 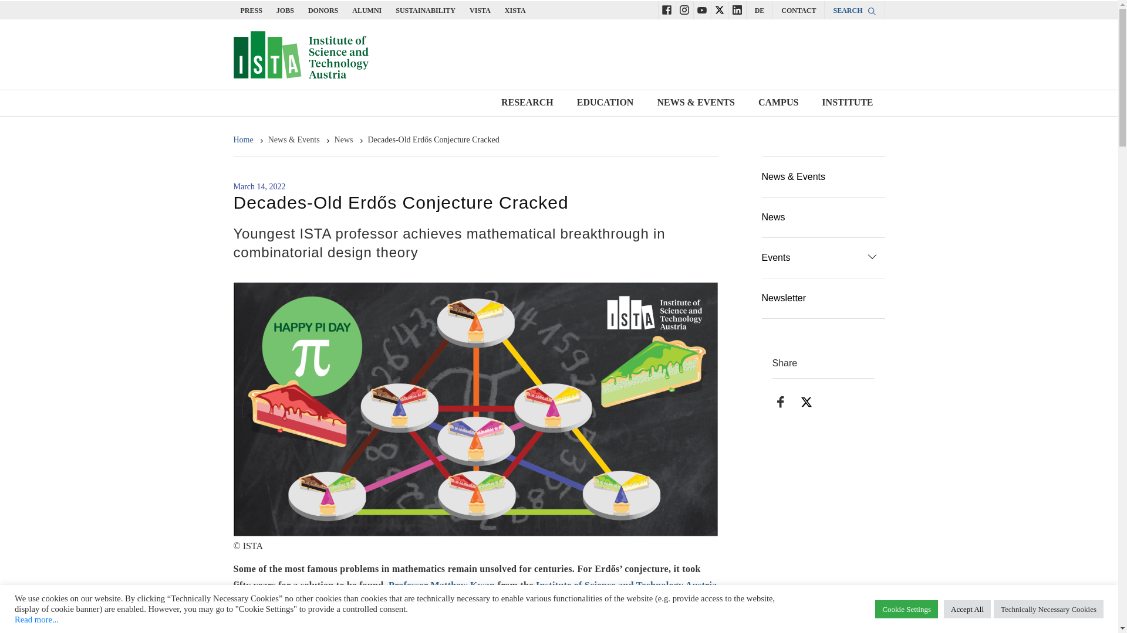 What do you see at coordinates (720, 9) in the screenshot?
I see `Navigate to ISTA Twitter account` at bounding box center [720, 9].